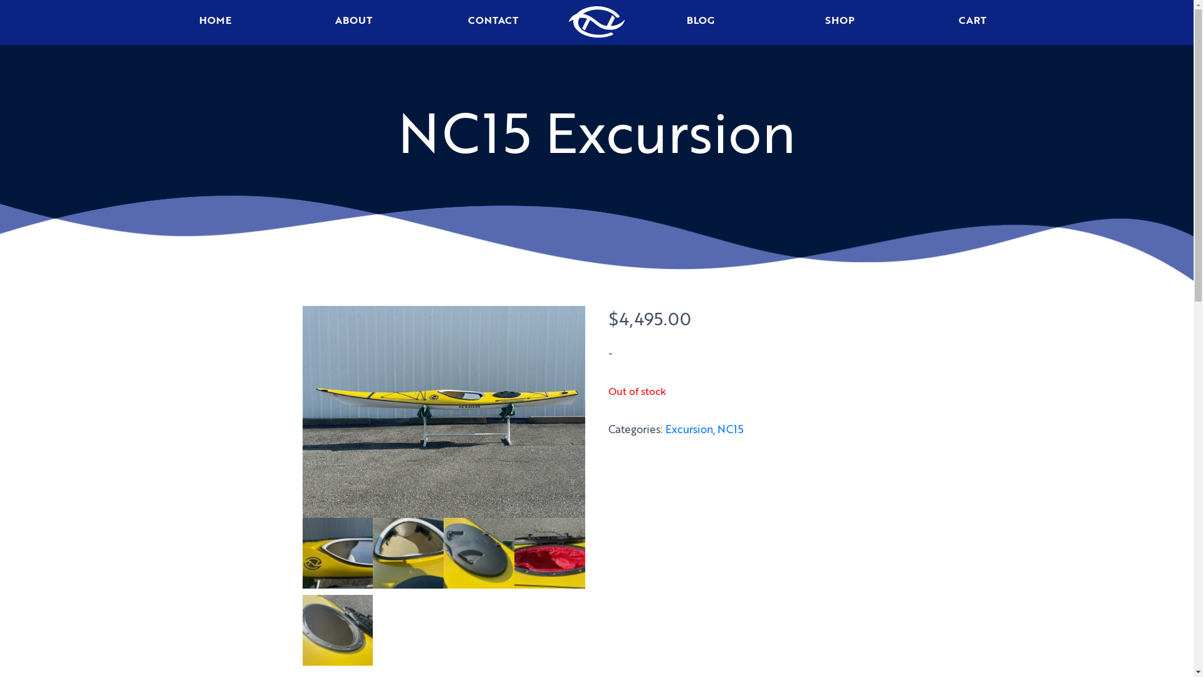 The width and height of the screenshot is (1203, 677). Describe the element at coordinates (689, 429) in the screenshot. I see `Excursion` at that location.